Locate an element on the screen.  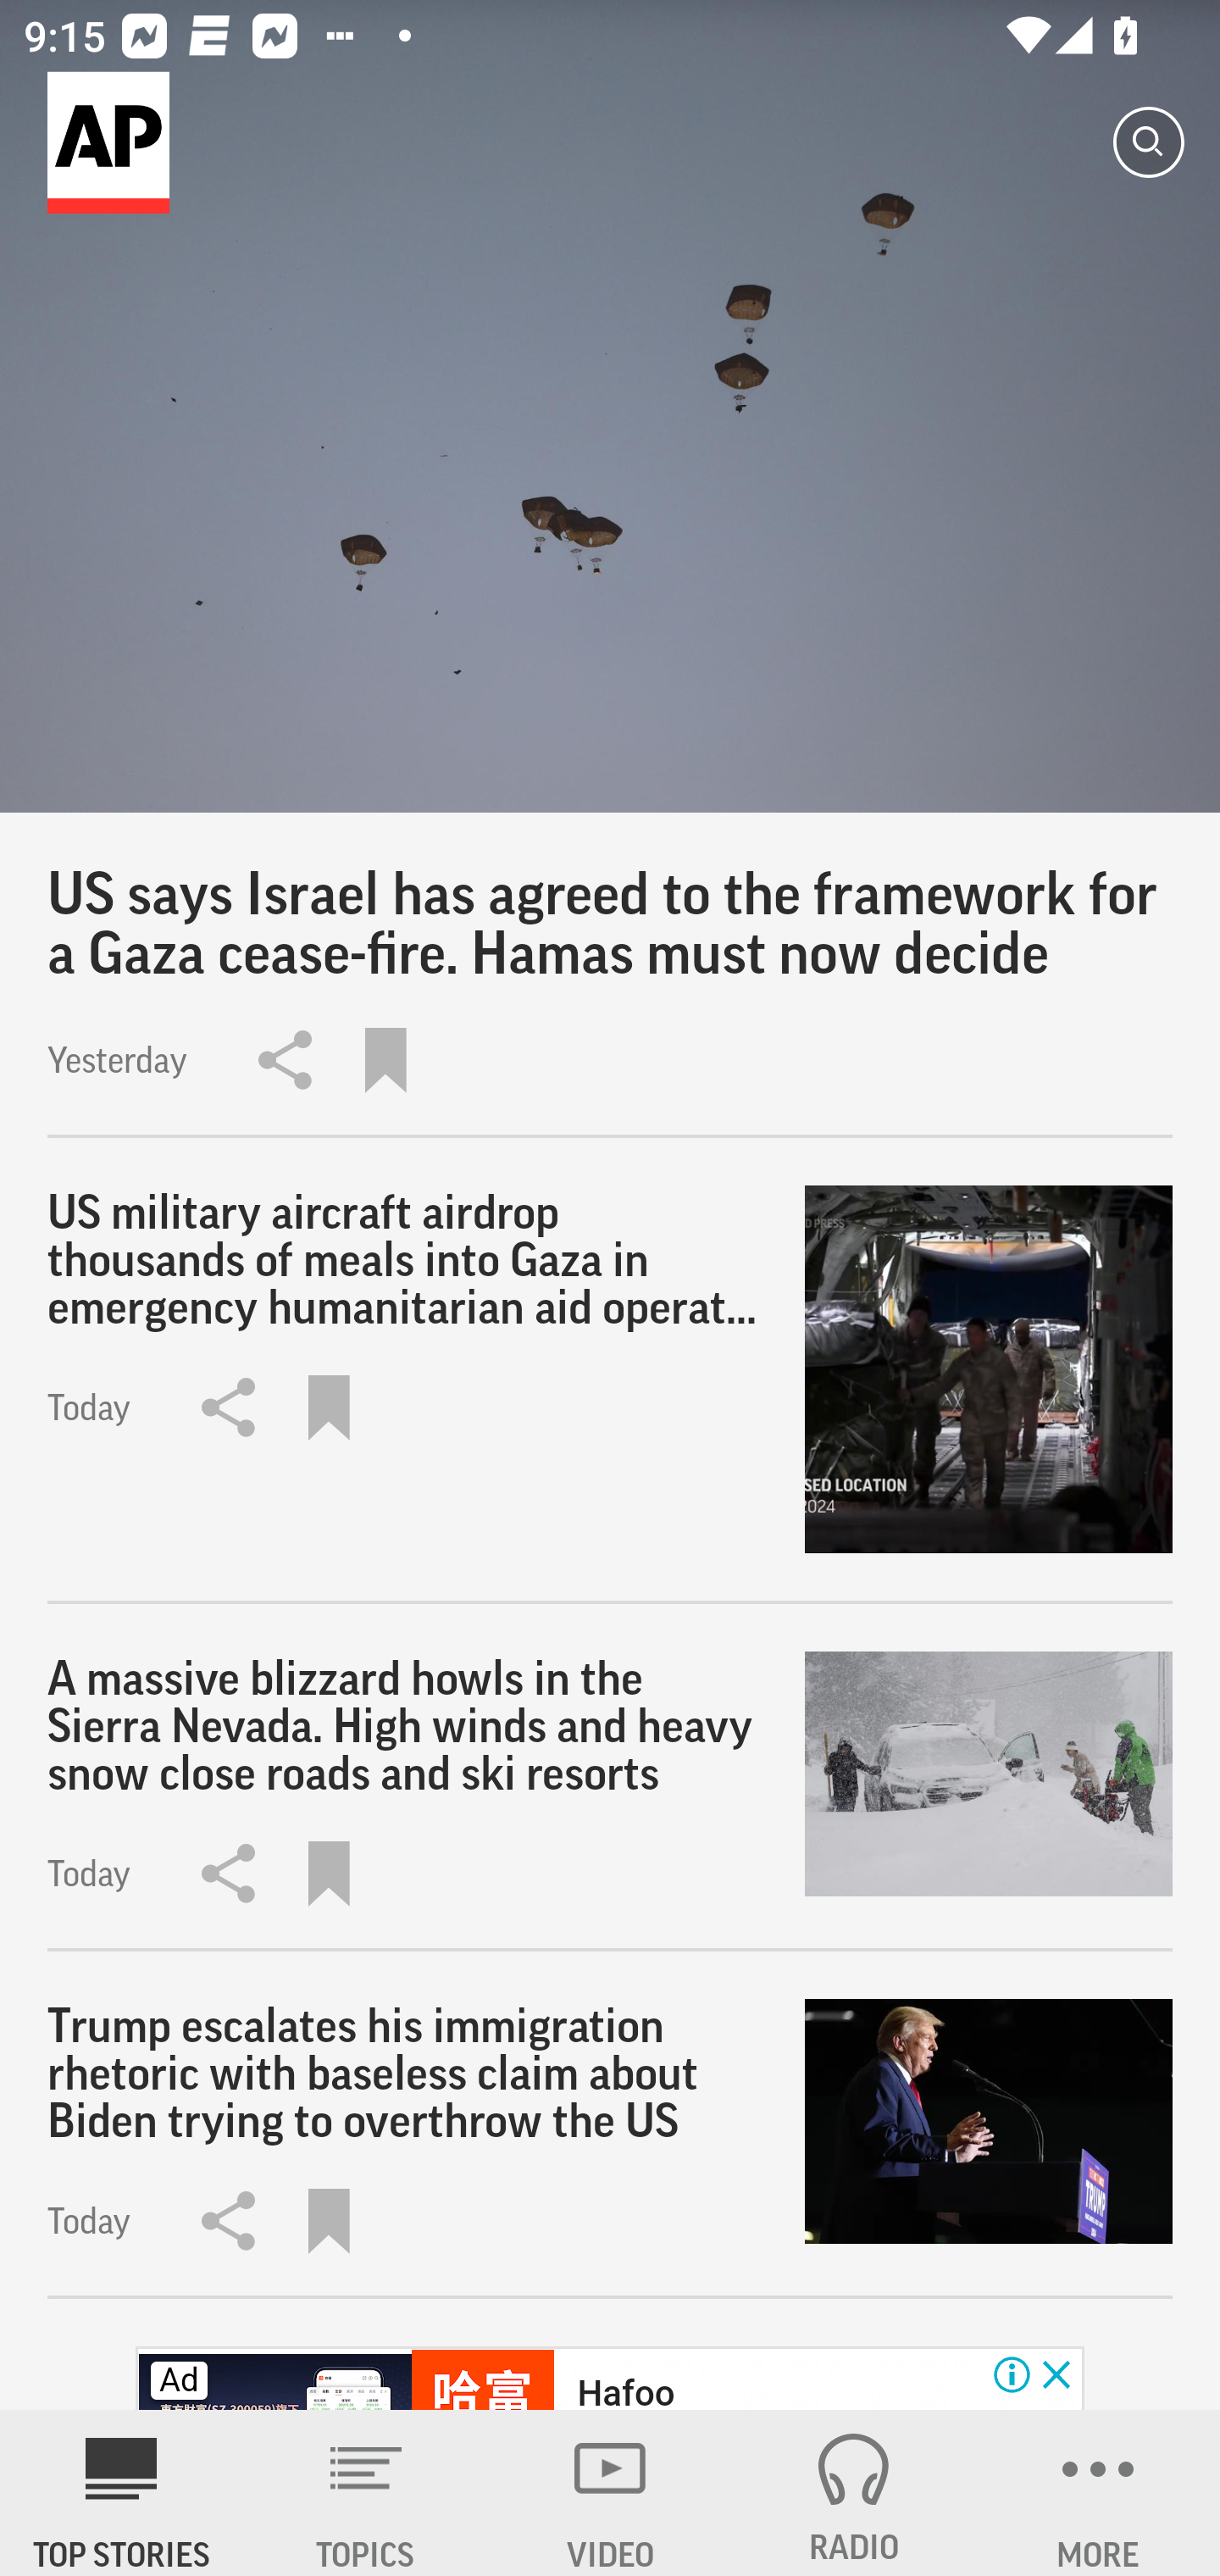
TOPICS is located at coordinates (366, 2493).